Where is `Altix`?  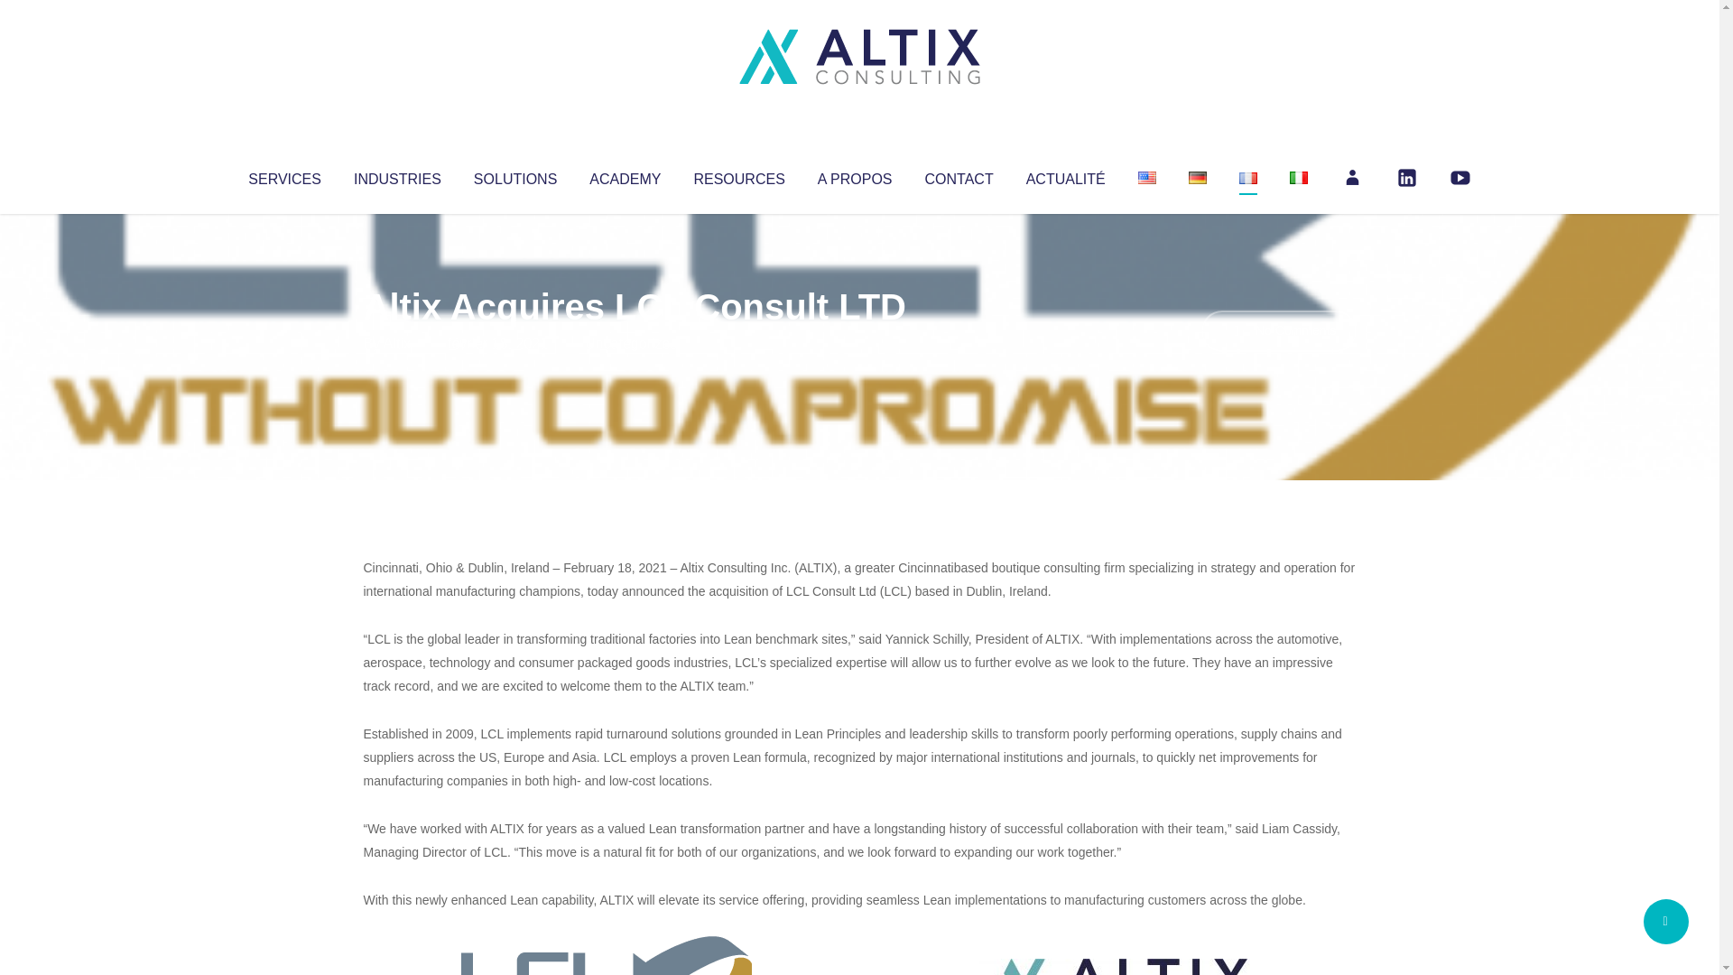 Altix is located at coordinates (397, 343).